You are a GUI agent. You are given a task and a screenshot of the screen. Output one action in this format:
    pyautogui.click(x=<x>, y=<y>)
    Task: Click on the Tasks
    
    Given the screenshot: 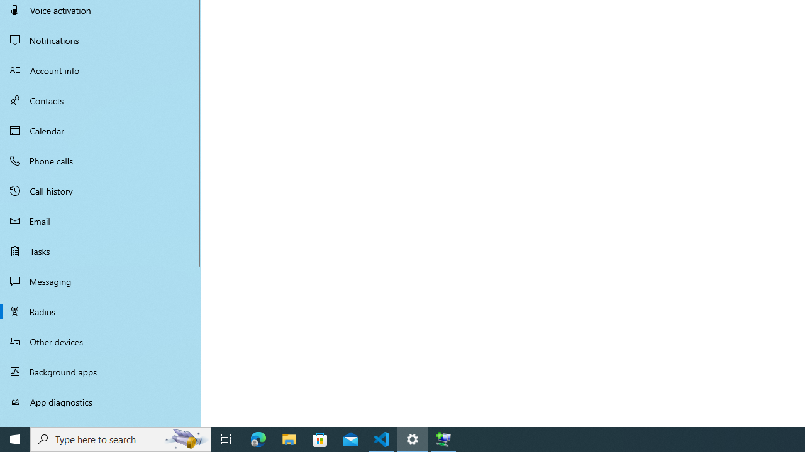 What is the action you would take?
    pyautogui.click(x=101, y=251)
    